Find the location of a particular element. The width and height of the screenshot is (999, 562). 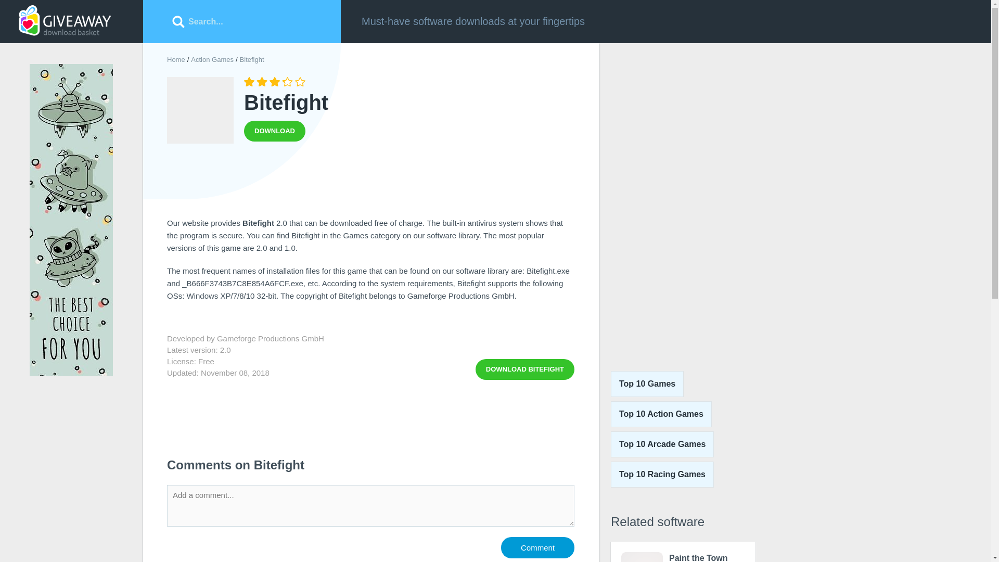

Top 10 Games is located at coordinates (647, 384).